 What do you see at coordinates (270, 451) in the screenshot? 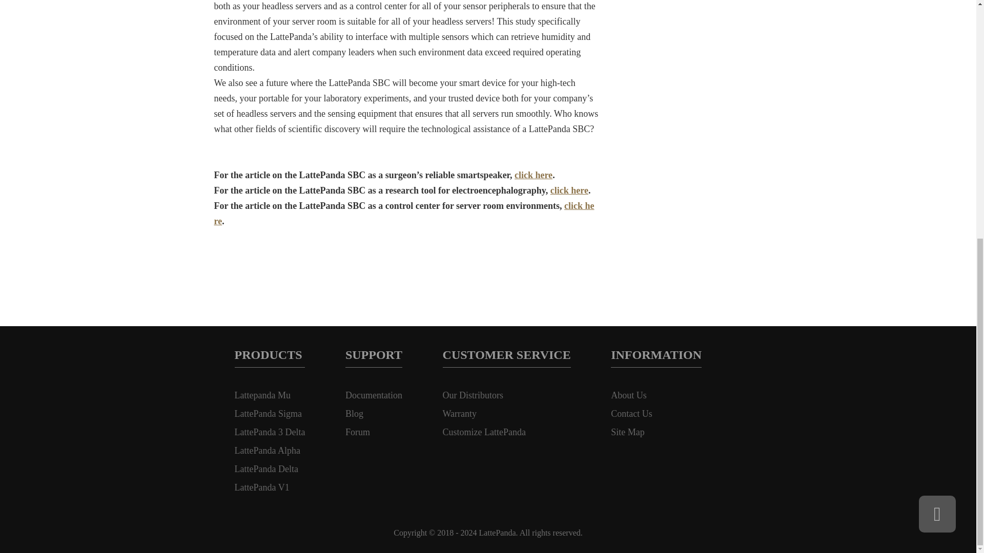
I see `LattePanda Alpha` at bounding box center [270, 451].